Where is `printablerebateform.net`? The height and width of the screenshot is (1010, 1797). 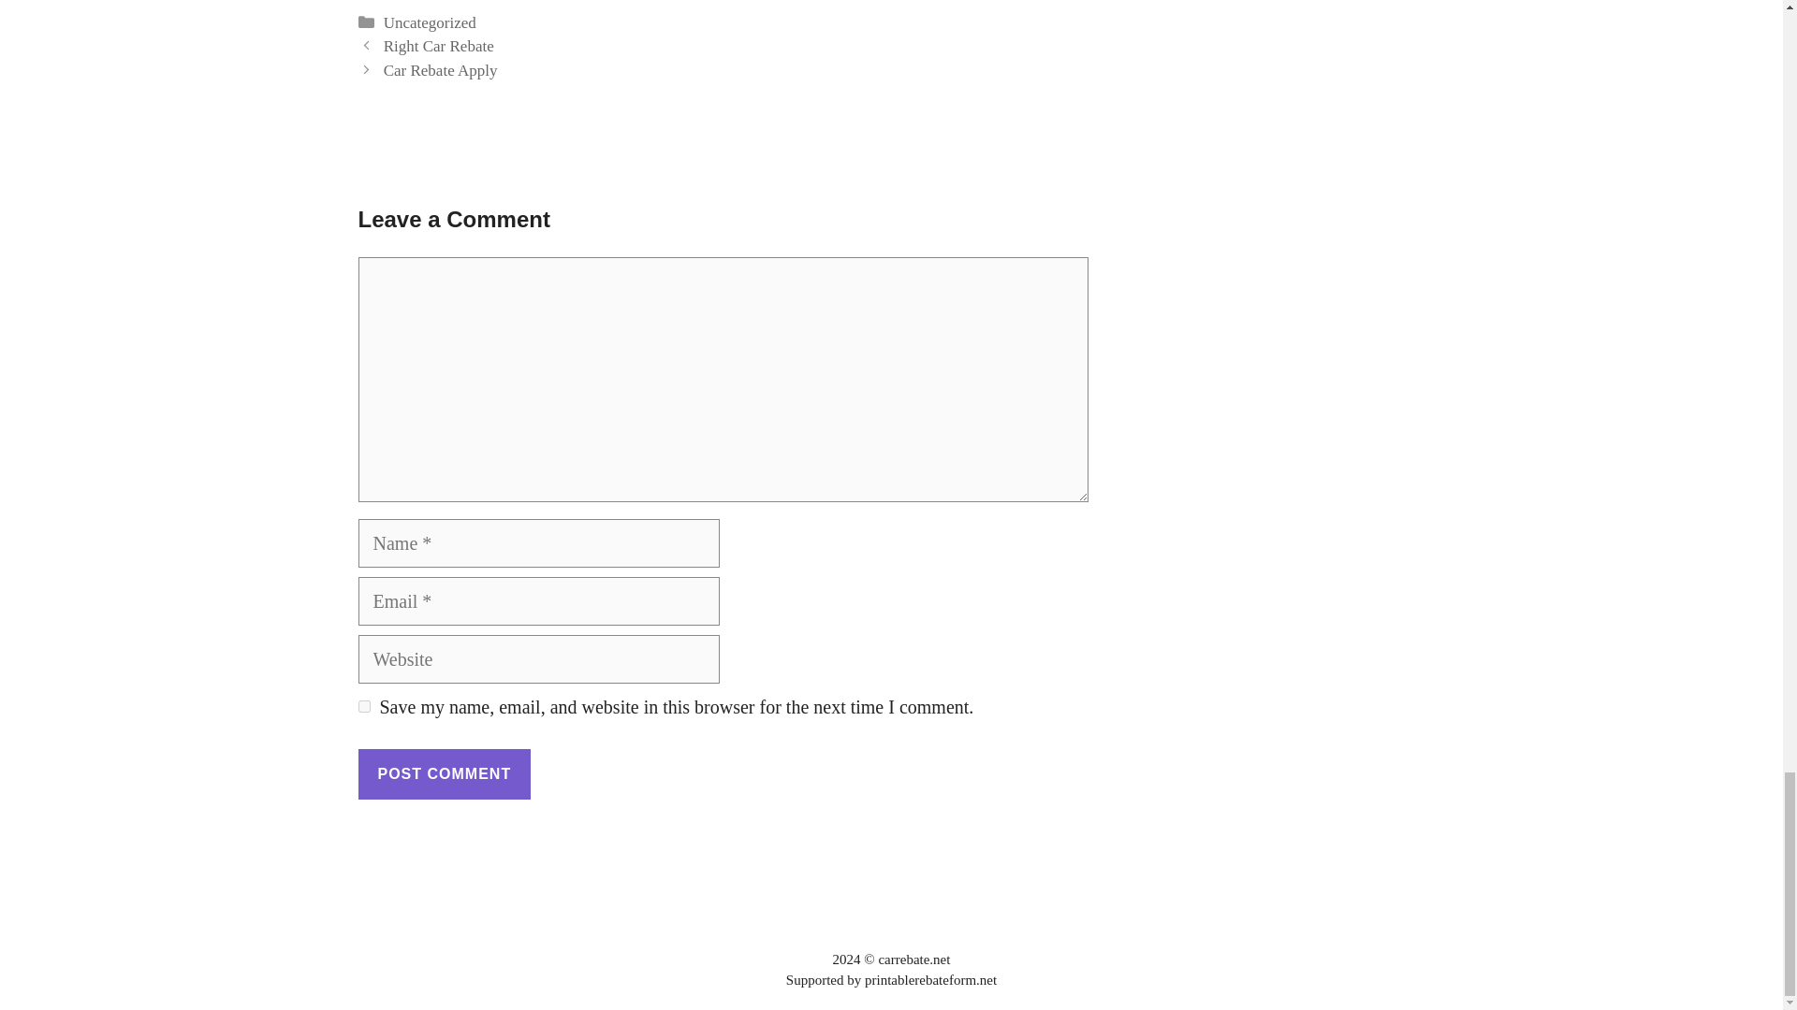 printablerebateform.net is located at coordinates (930, 980).